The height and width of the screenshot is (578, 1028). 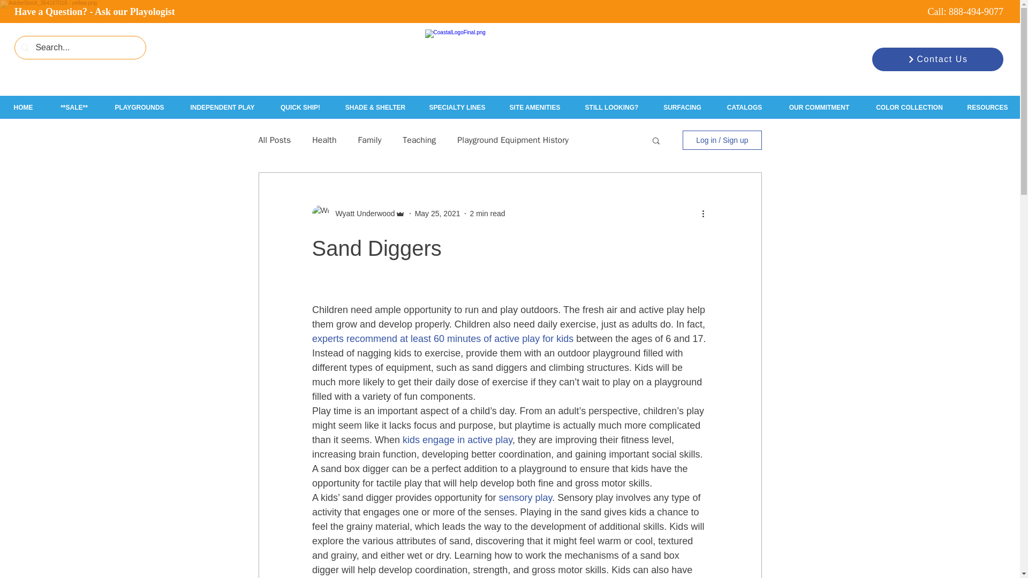 What do you see at coordinates (457, 108) in the screenshot?
I see `SPECIALTY LINES` at bounding box center [457, 108].